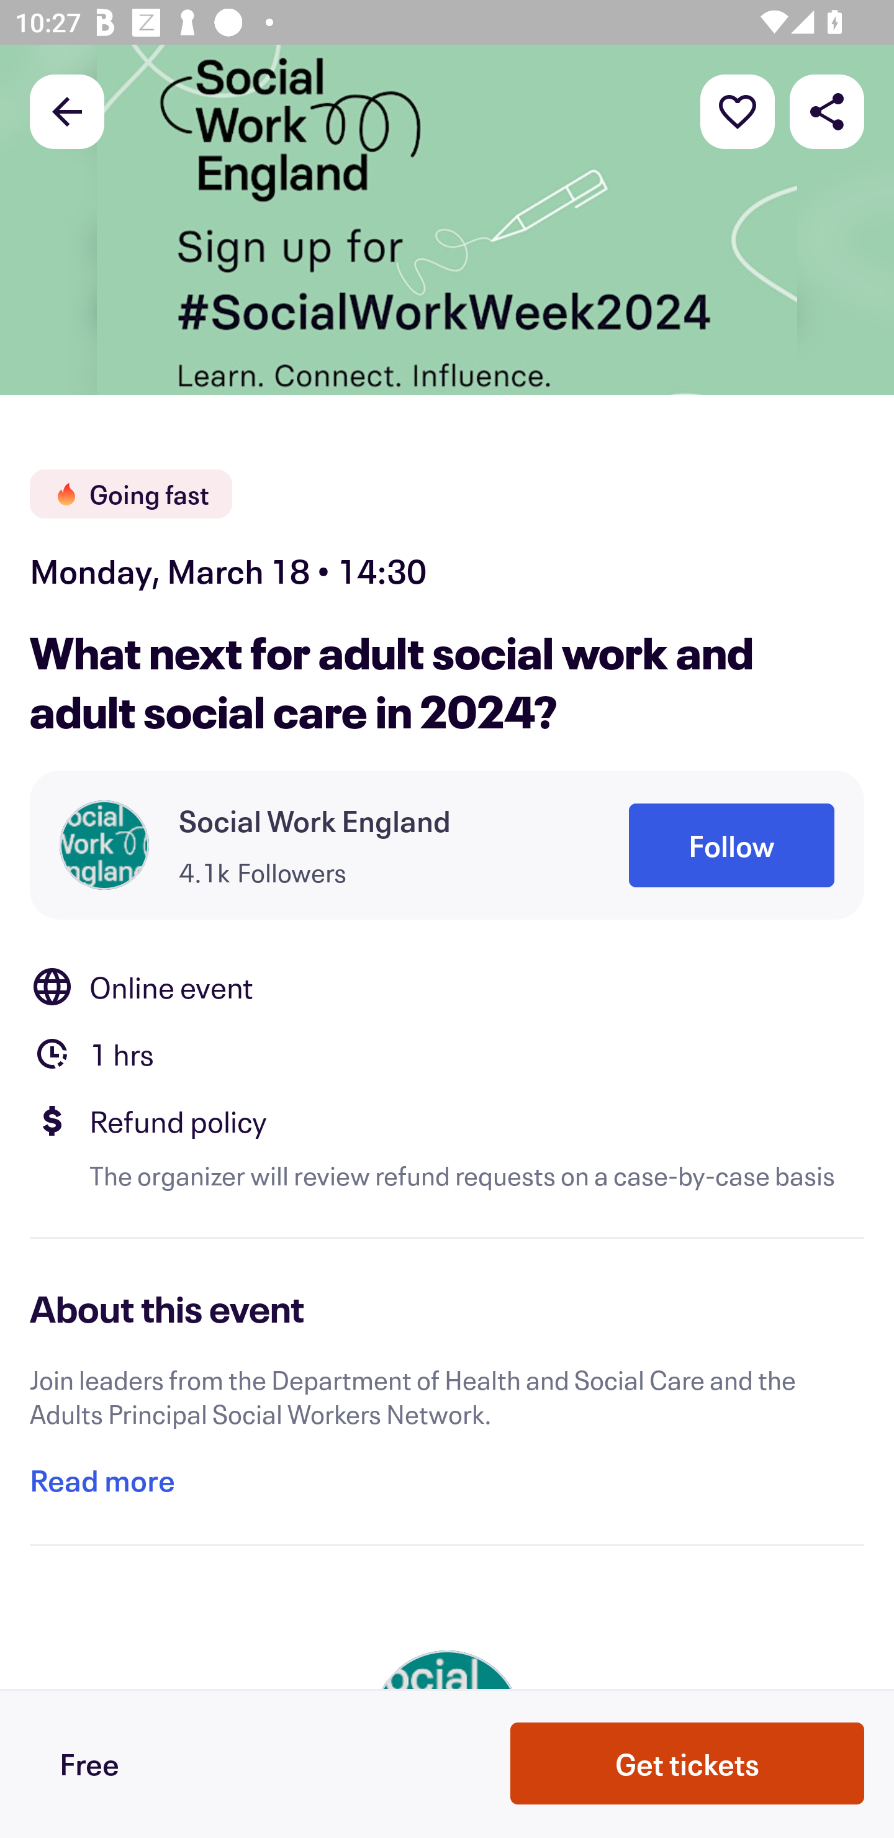  I want to click on Read more, so click(102, 1480).